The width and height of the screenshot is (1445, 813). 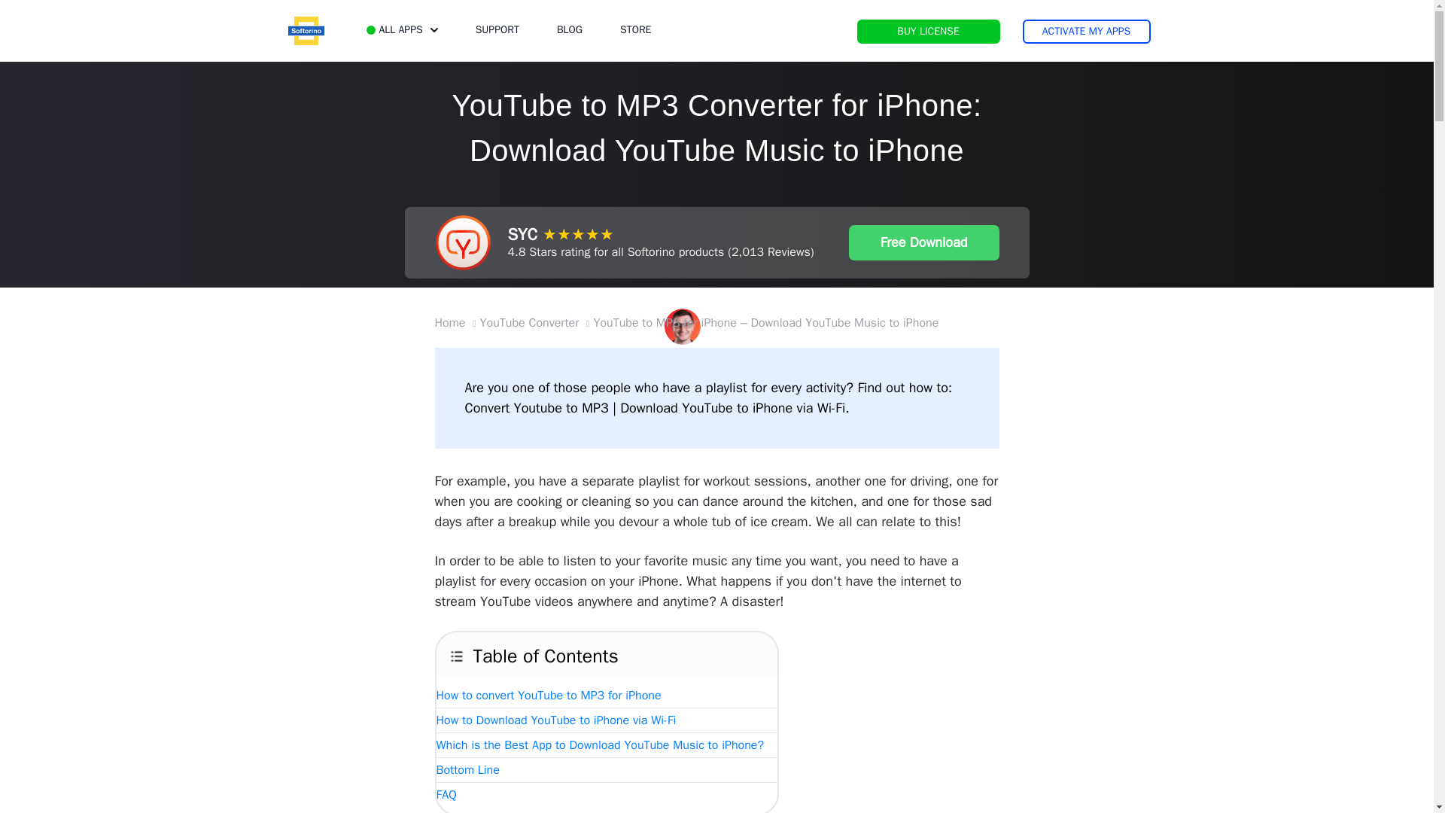 I want to click on BLOG, so click(x=569, y=30).